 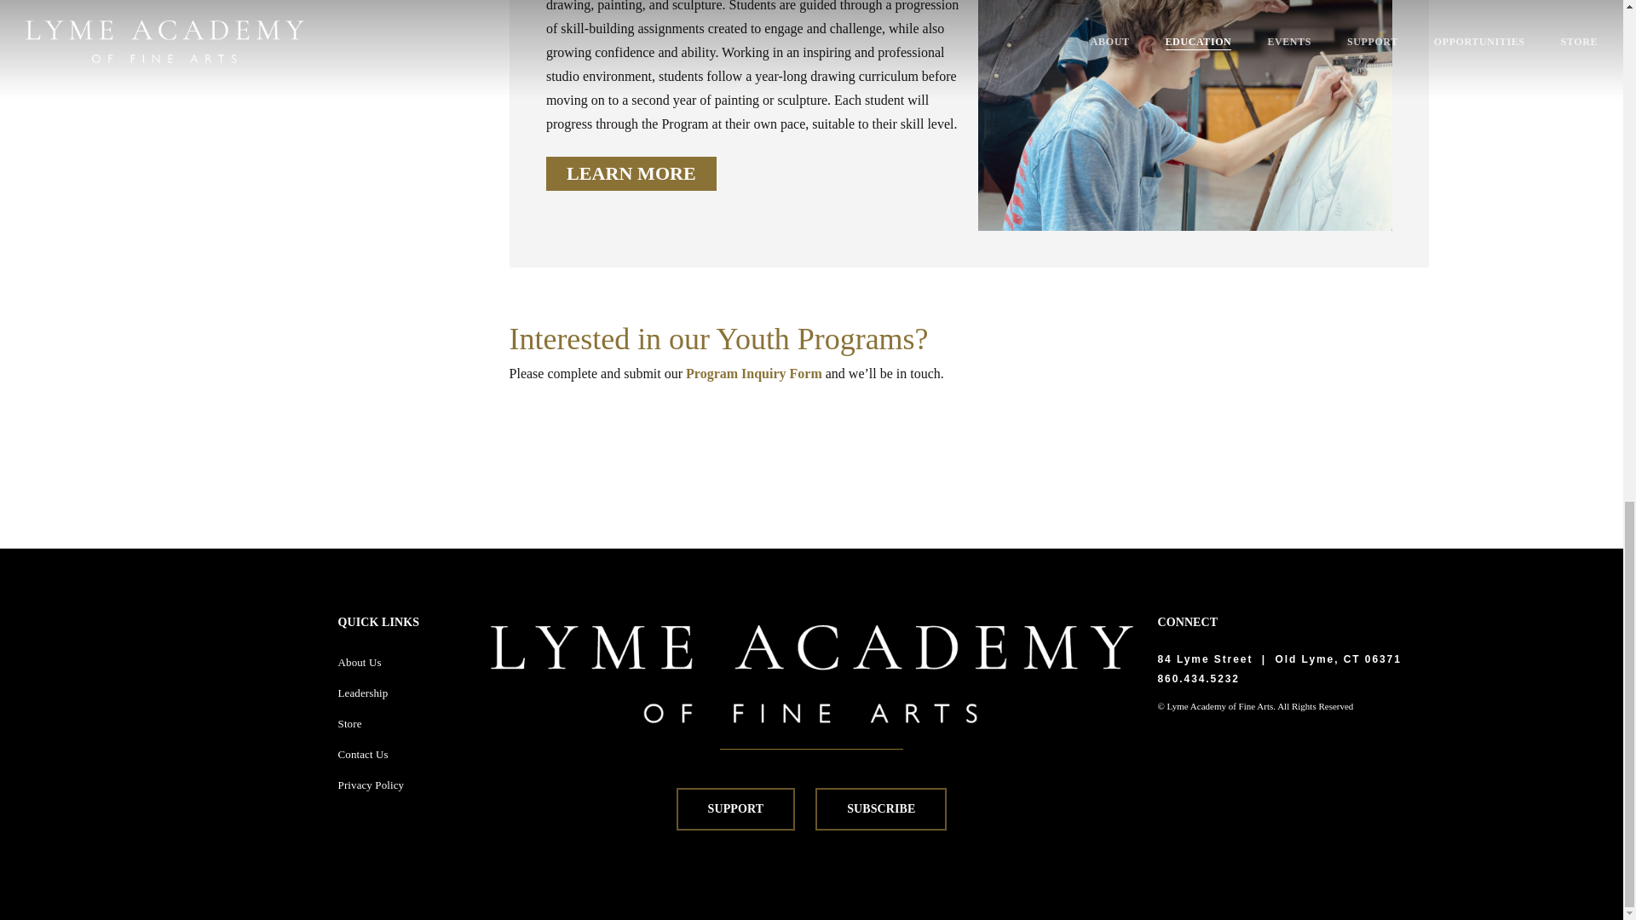 What do you see at coordinates (631, 173) in the screenshot?
I see `LEARN MORE` at bounding box center [631, 173].